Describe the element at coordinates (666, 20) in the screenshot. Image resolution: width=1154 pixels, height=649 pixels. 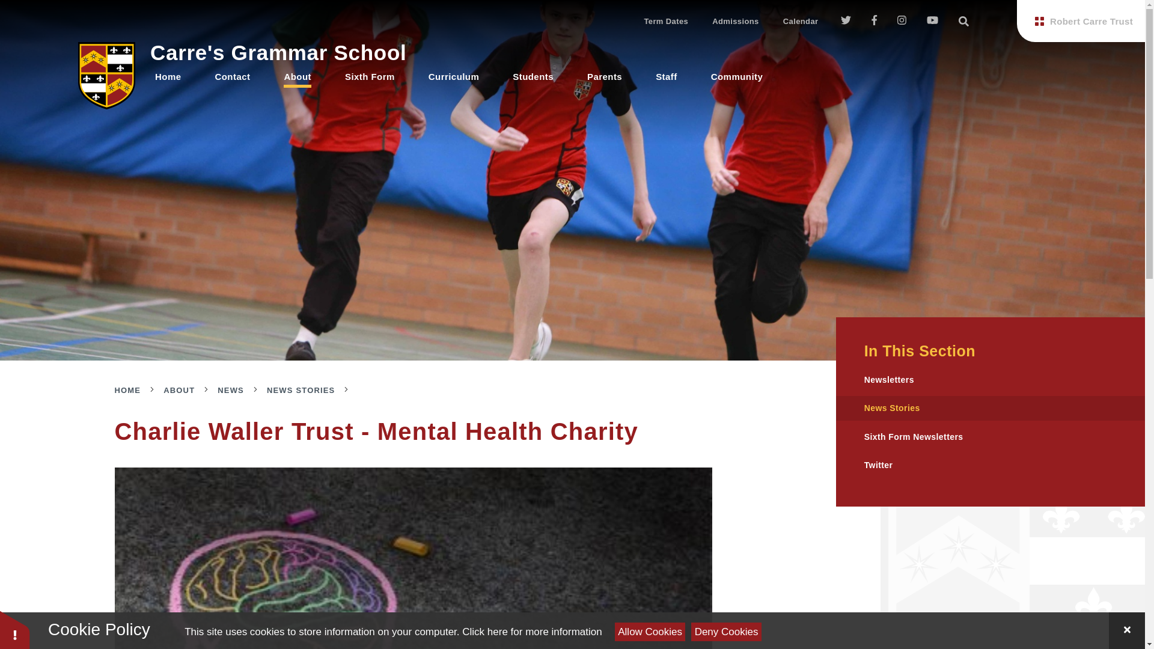
I see `Term Dates` at that location.